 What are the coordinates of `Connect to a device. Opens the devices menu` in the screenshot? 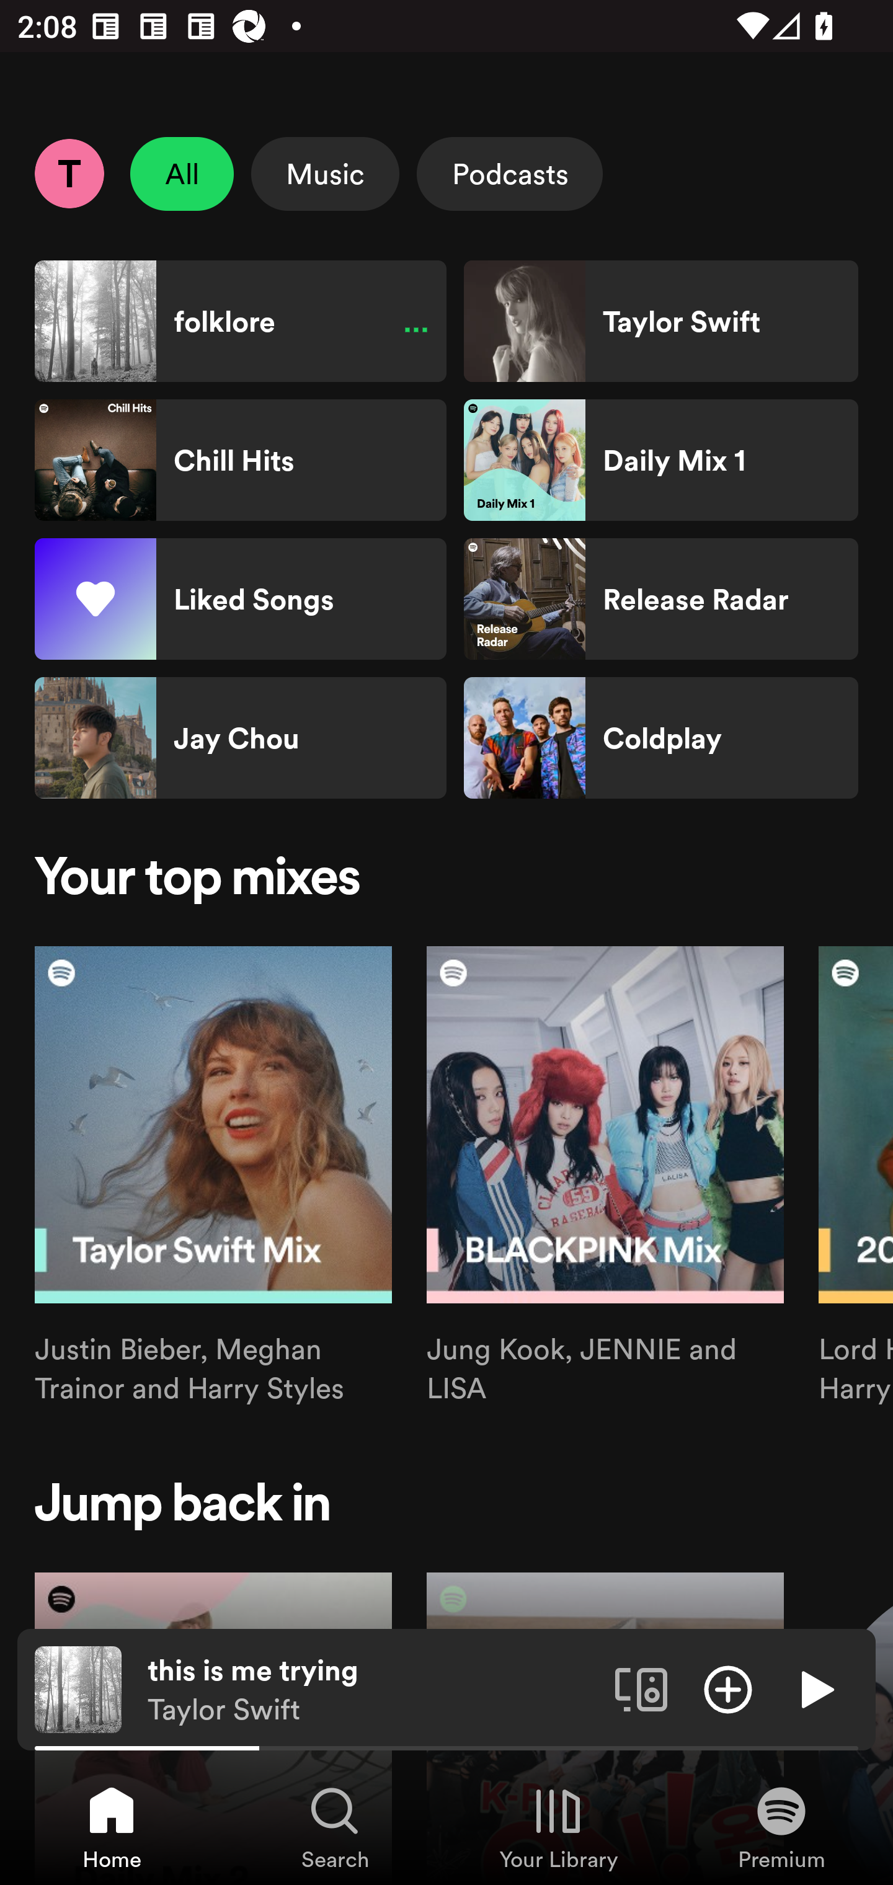 It's located at (641, 1688).